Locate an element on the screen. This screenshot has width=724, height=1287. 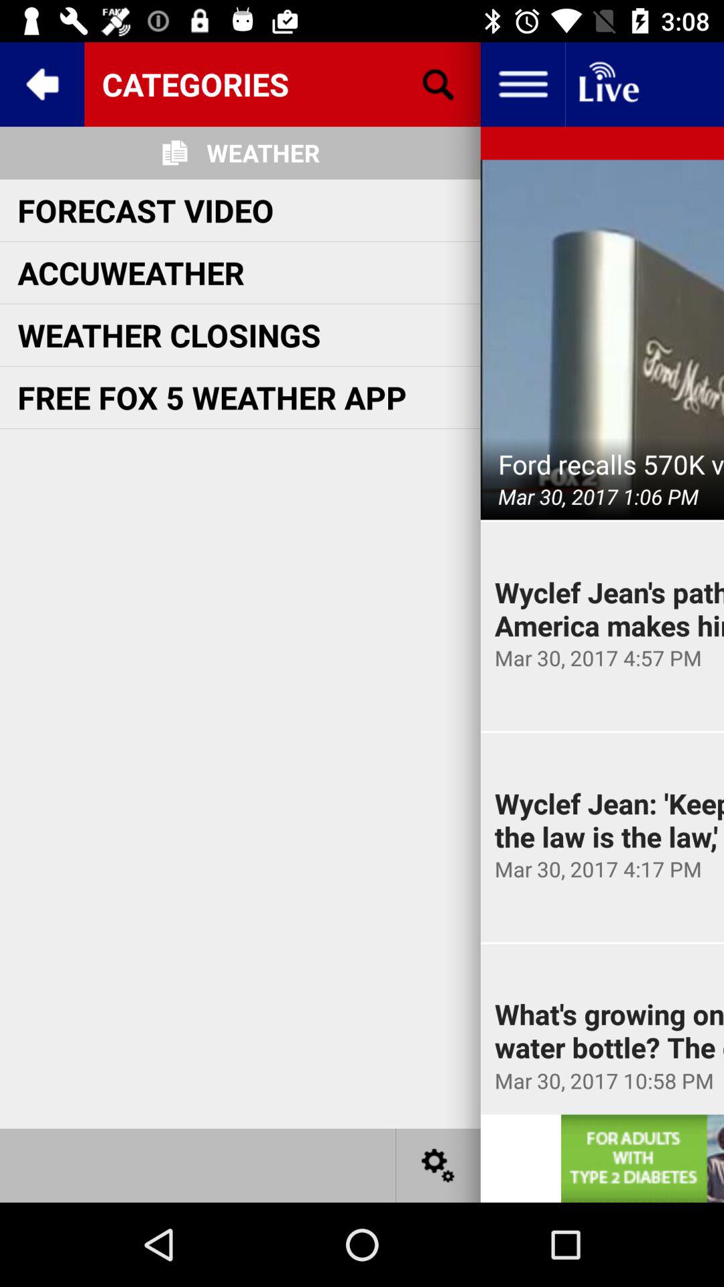
open advertisement is located at coordinates (642, 1158).